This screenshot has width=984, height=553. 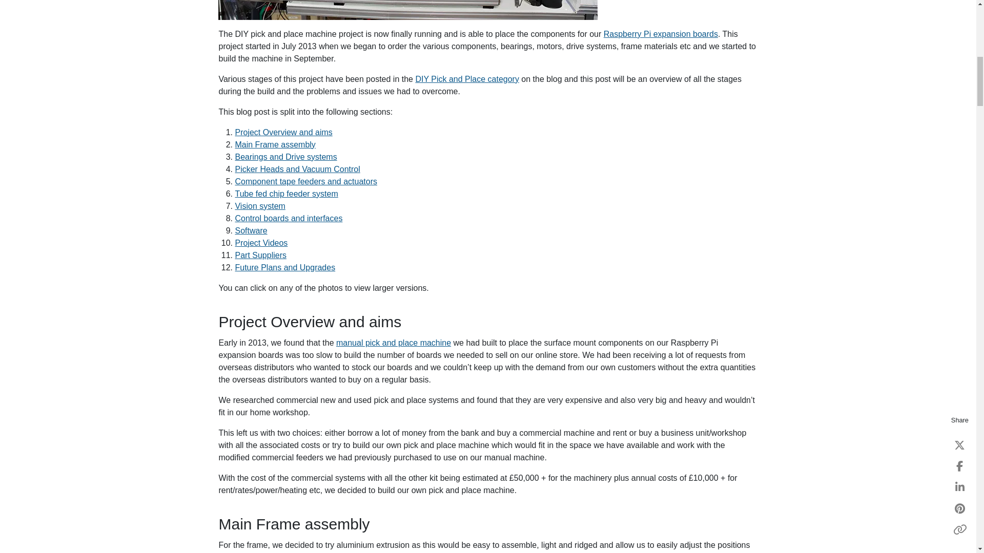 I want to click on Software, so click(x=251, y=230).